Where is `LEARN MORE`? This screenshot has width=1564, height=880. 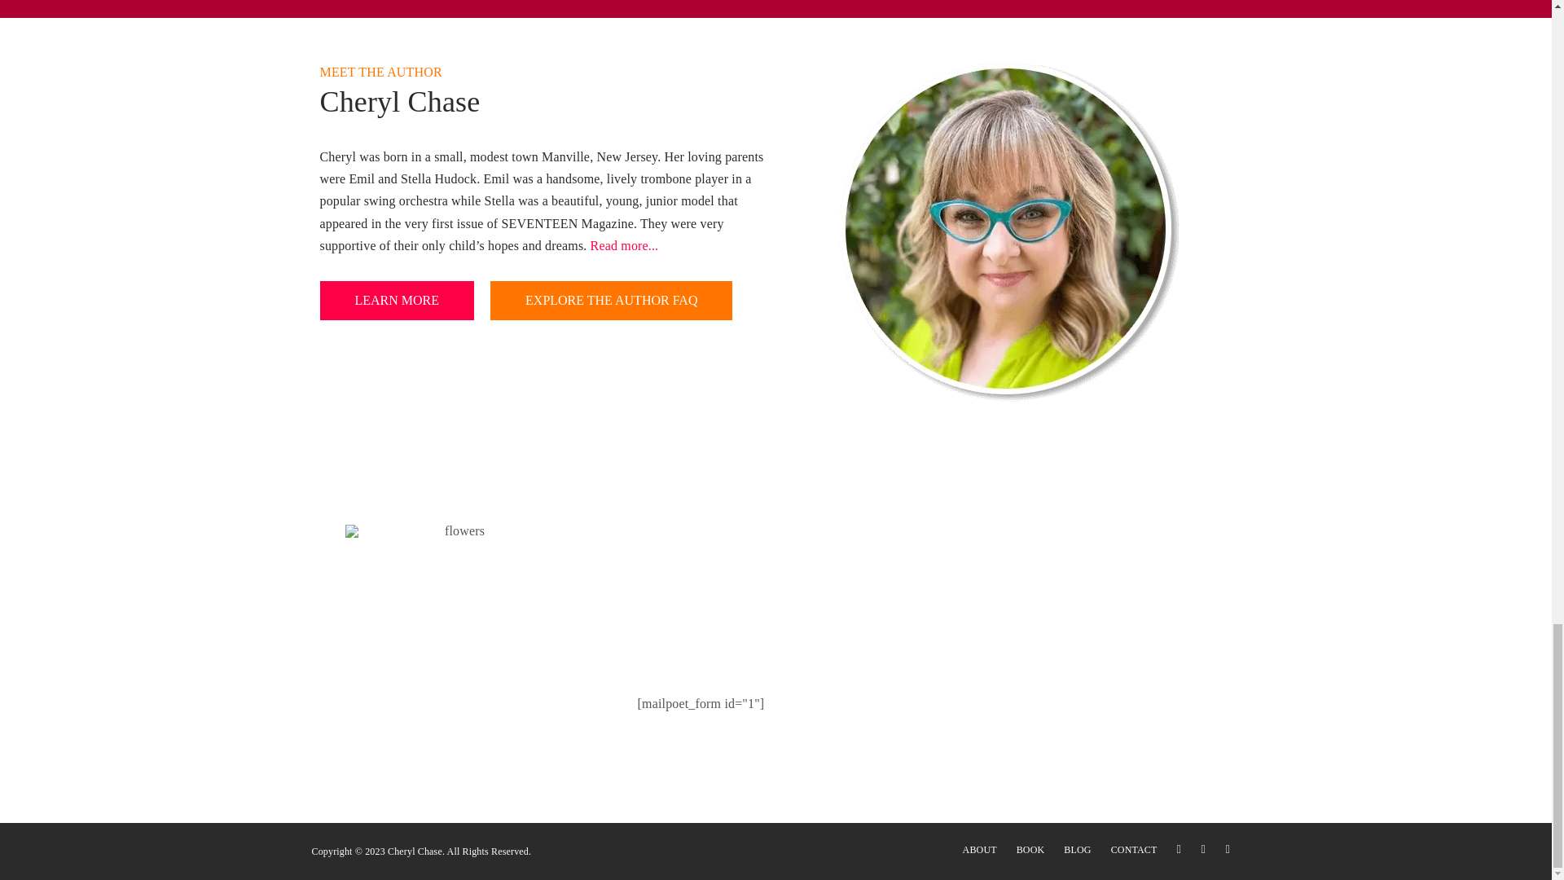
LEARN MORE is located at coordinates (396, 300).